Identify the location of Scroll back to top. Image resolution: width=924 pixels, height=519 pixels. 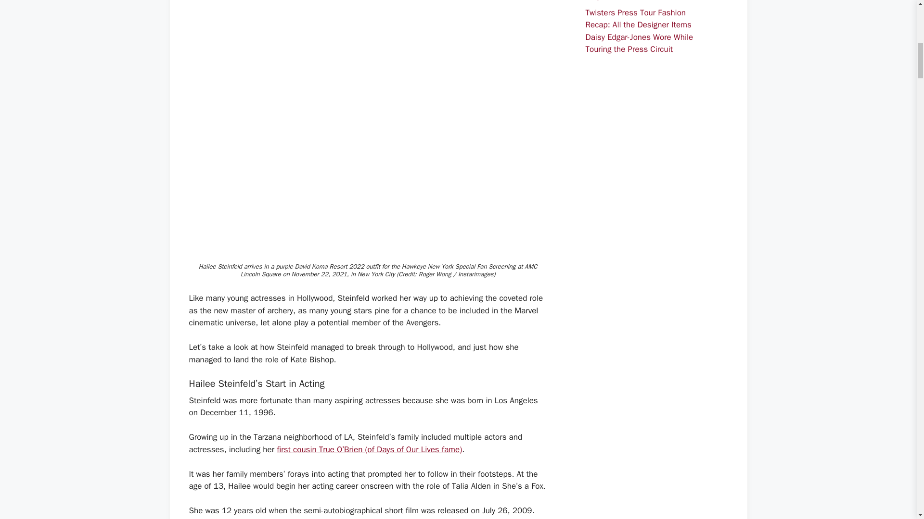
(893, 456).